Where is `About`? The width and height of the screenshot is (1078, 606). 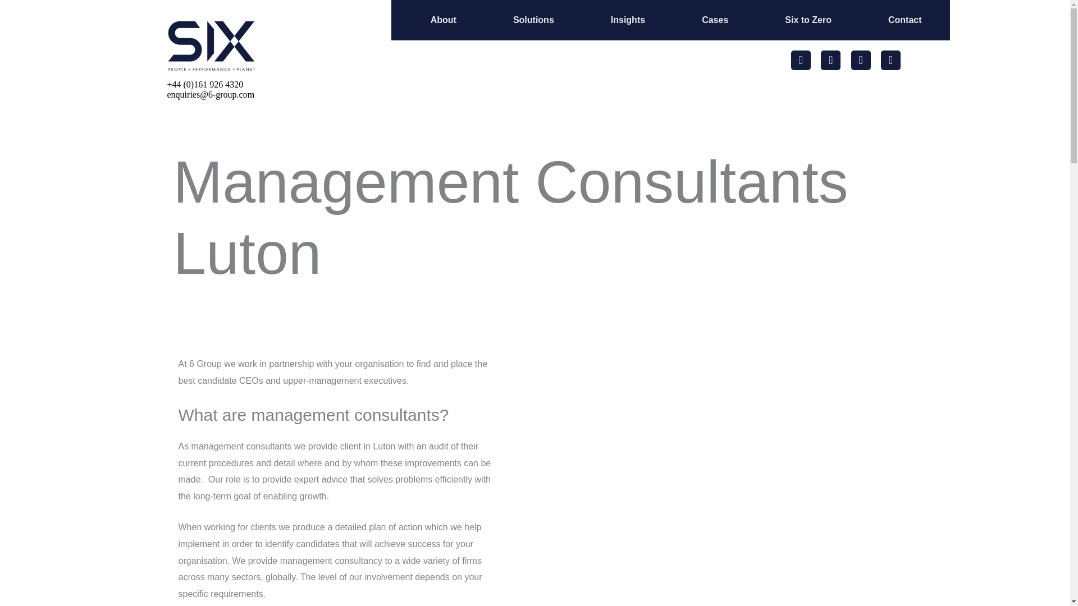 About is located at coordinates (443, 20).